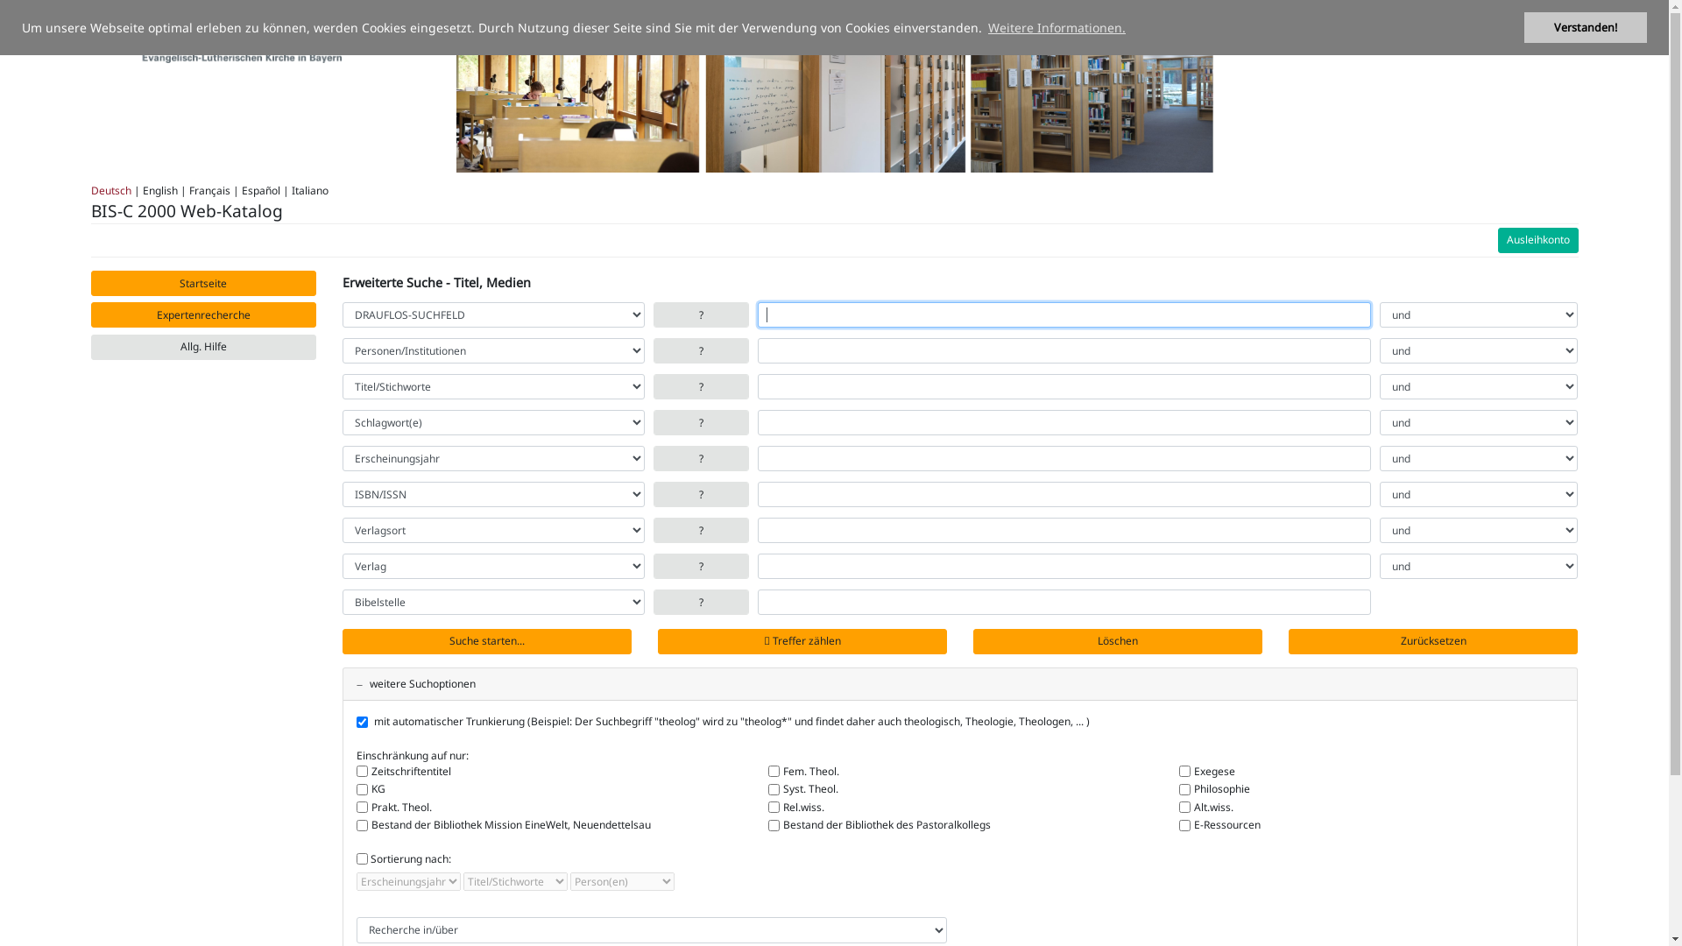 The image size is (1682, 946). Describe the element at coordinates (204, 347) in the screenshot. I see `Allgemeine Hilfe zur Nutzung des BIS-C 2000 Web-OPAC` at that location.